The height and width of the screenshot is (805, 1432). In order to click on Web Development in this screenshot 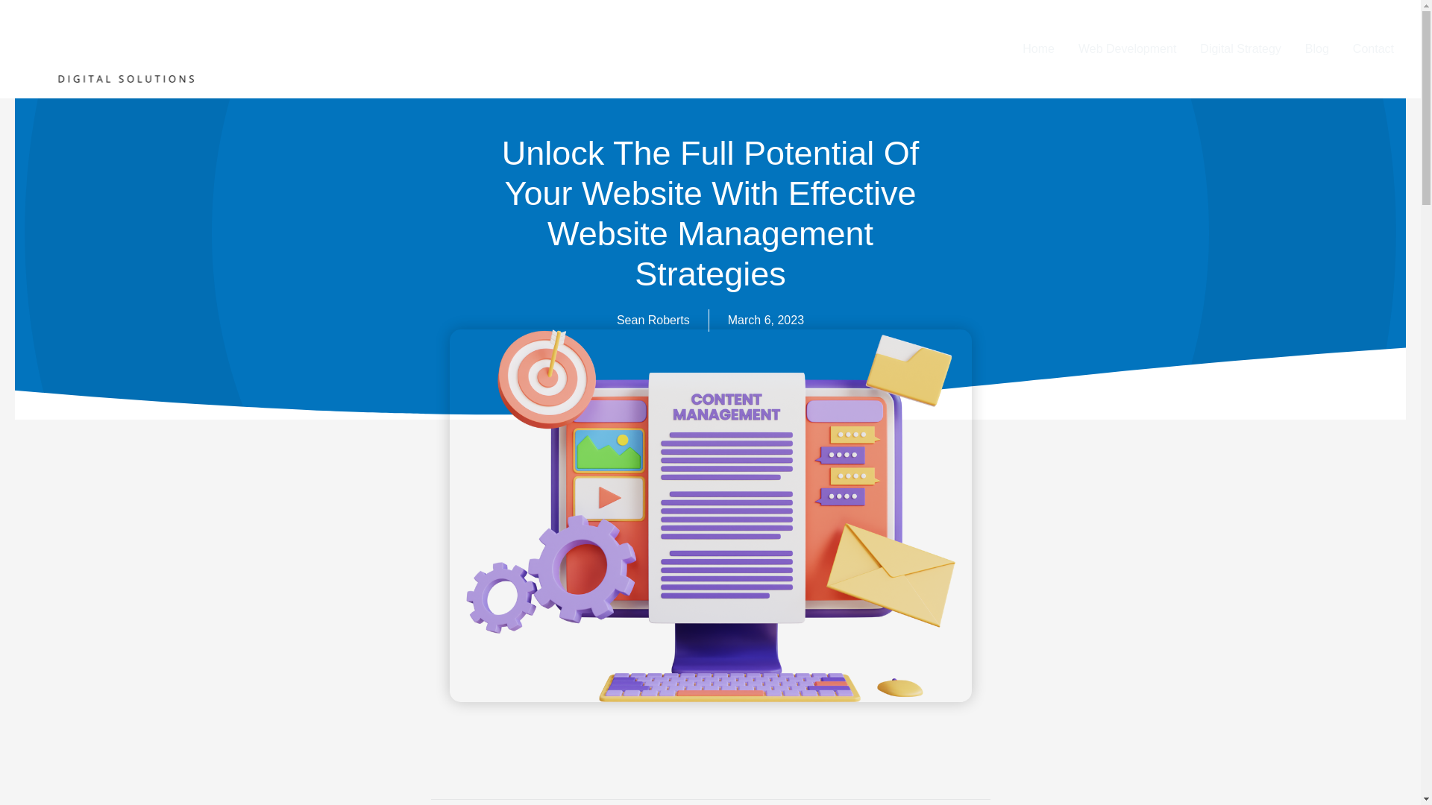, I will do `click(1128, 48)`.